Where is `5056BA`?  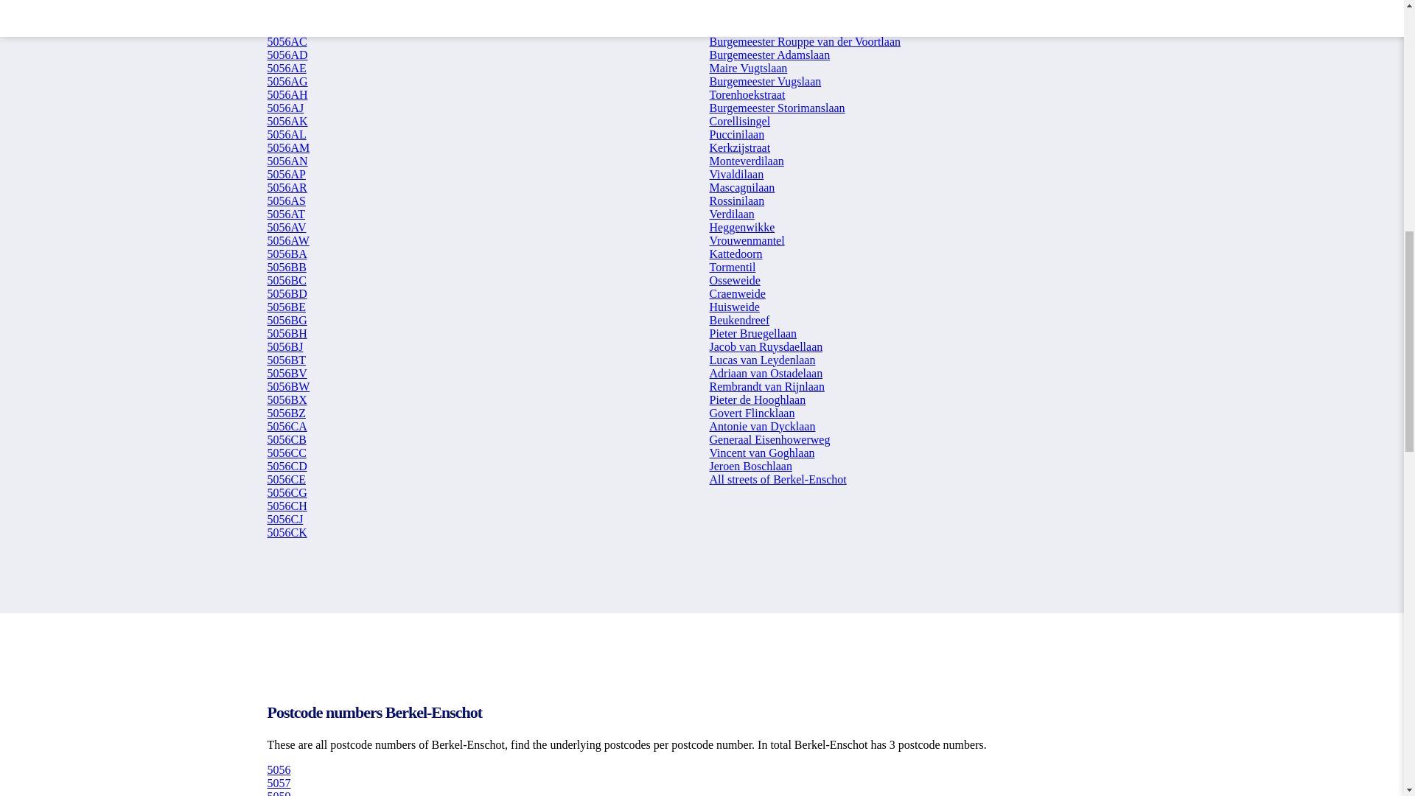
5056BA is located at coordinates (287, 254).